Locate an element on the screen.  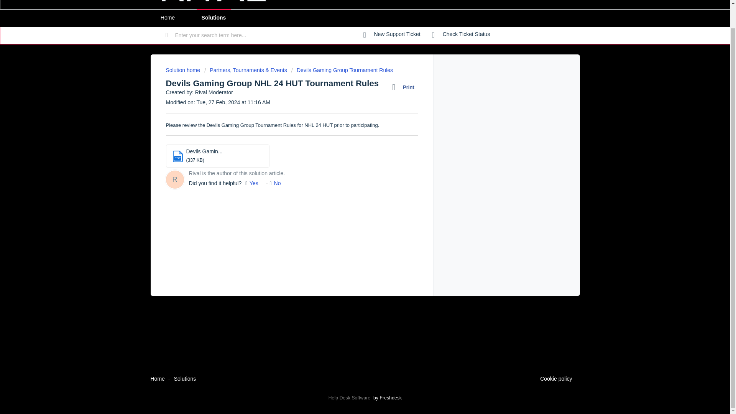
Solutions is located at coordinates (185, 378).